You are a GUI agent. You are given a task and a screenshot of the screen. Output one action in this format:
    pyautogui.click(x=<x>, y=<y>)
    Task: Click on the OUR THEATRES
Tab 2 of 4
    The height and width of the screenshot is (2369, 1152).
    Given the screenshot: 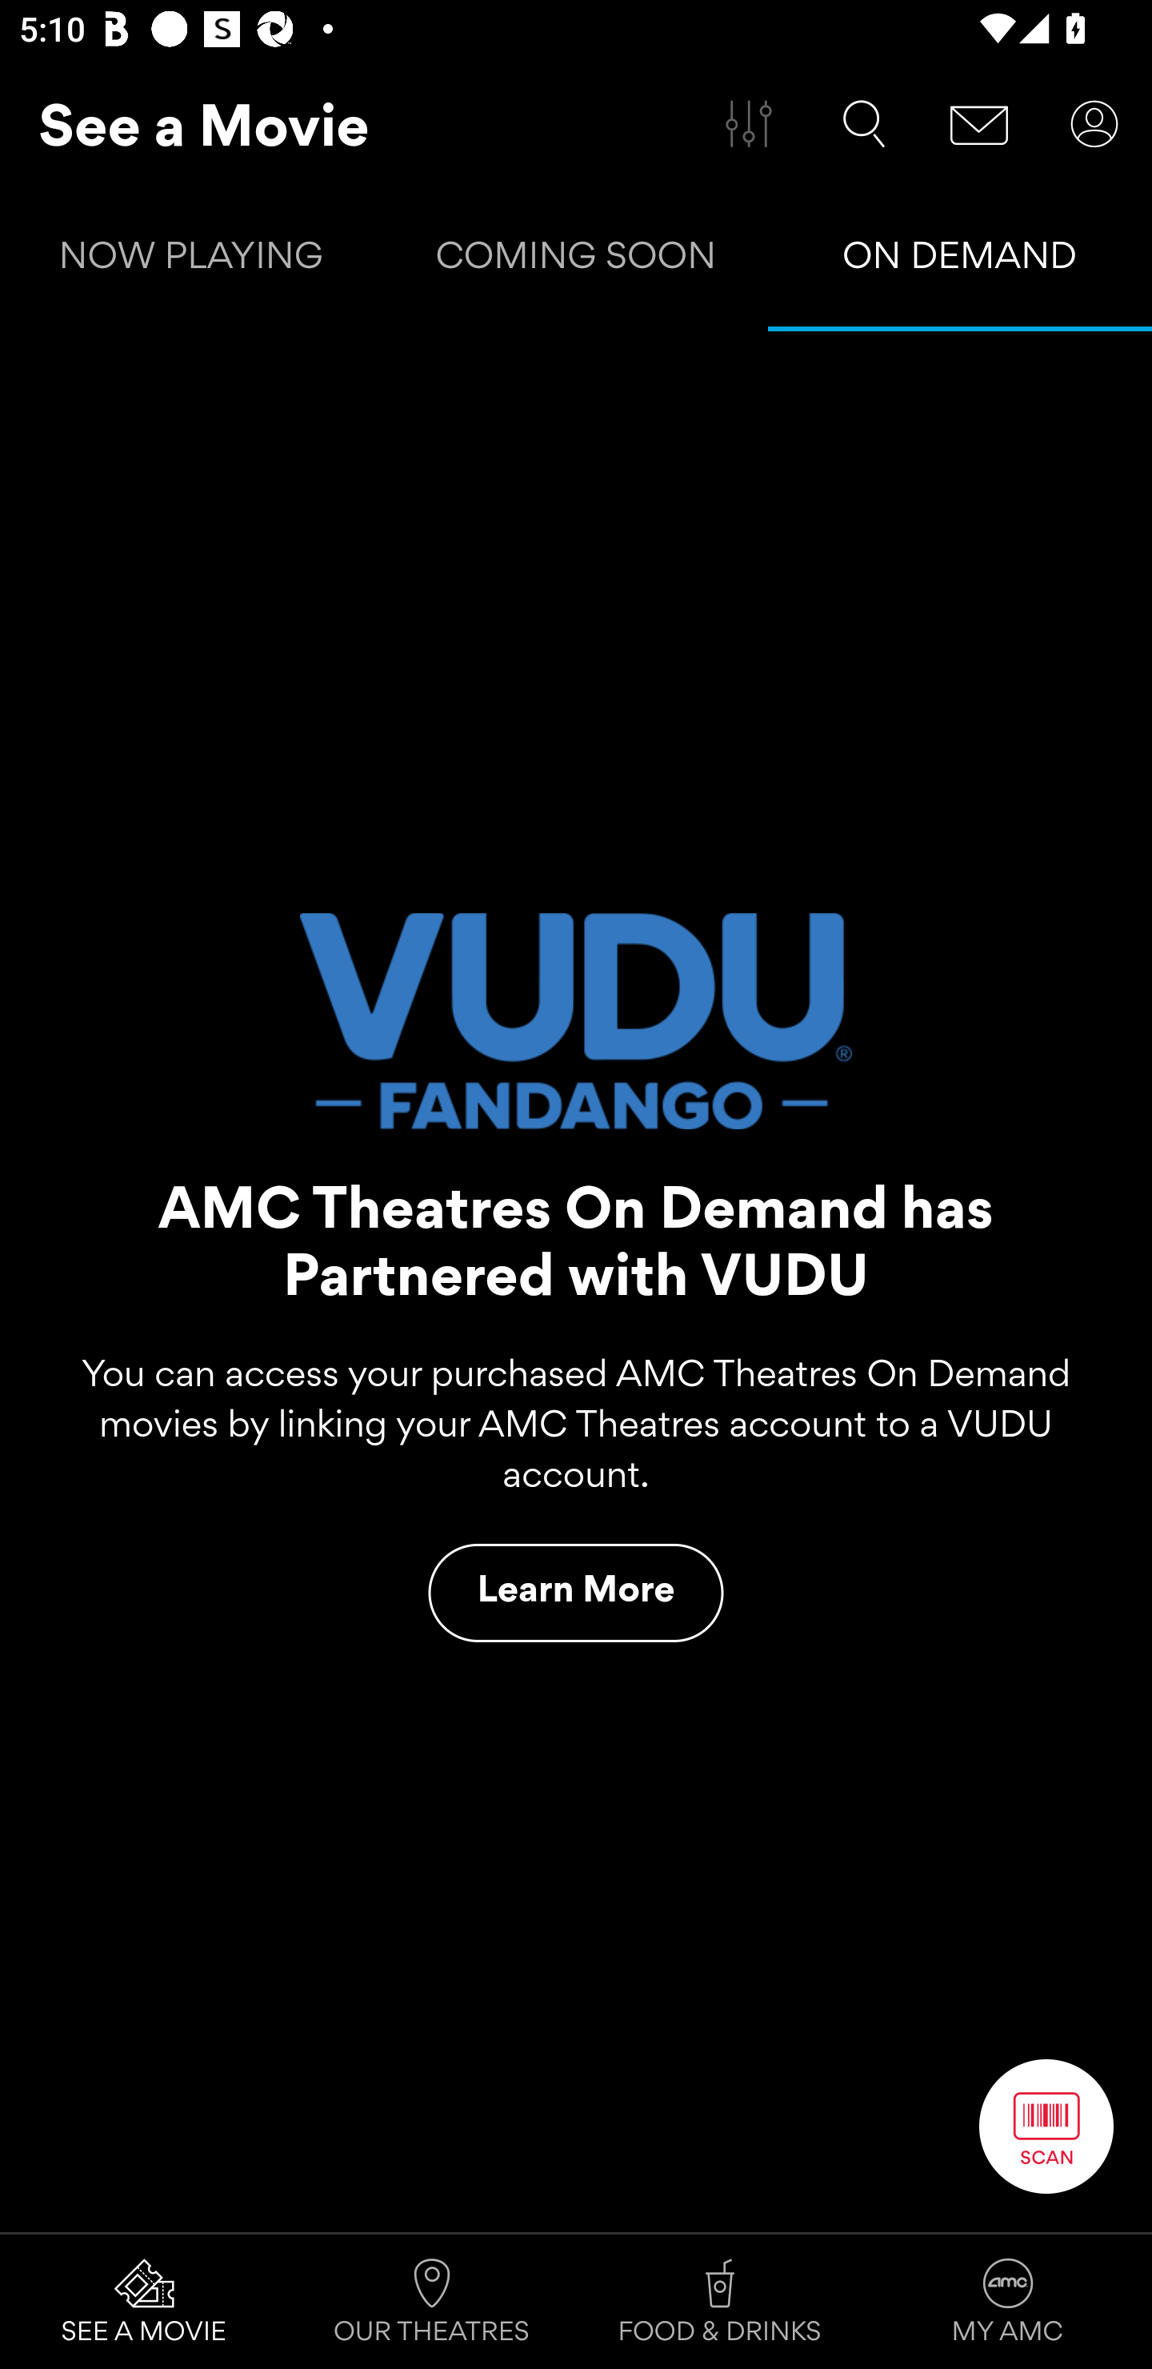 What is the action you would take?
    pyautogui.click(x=432, y=2302)
    